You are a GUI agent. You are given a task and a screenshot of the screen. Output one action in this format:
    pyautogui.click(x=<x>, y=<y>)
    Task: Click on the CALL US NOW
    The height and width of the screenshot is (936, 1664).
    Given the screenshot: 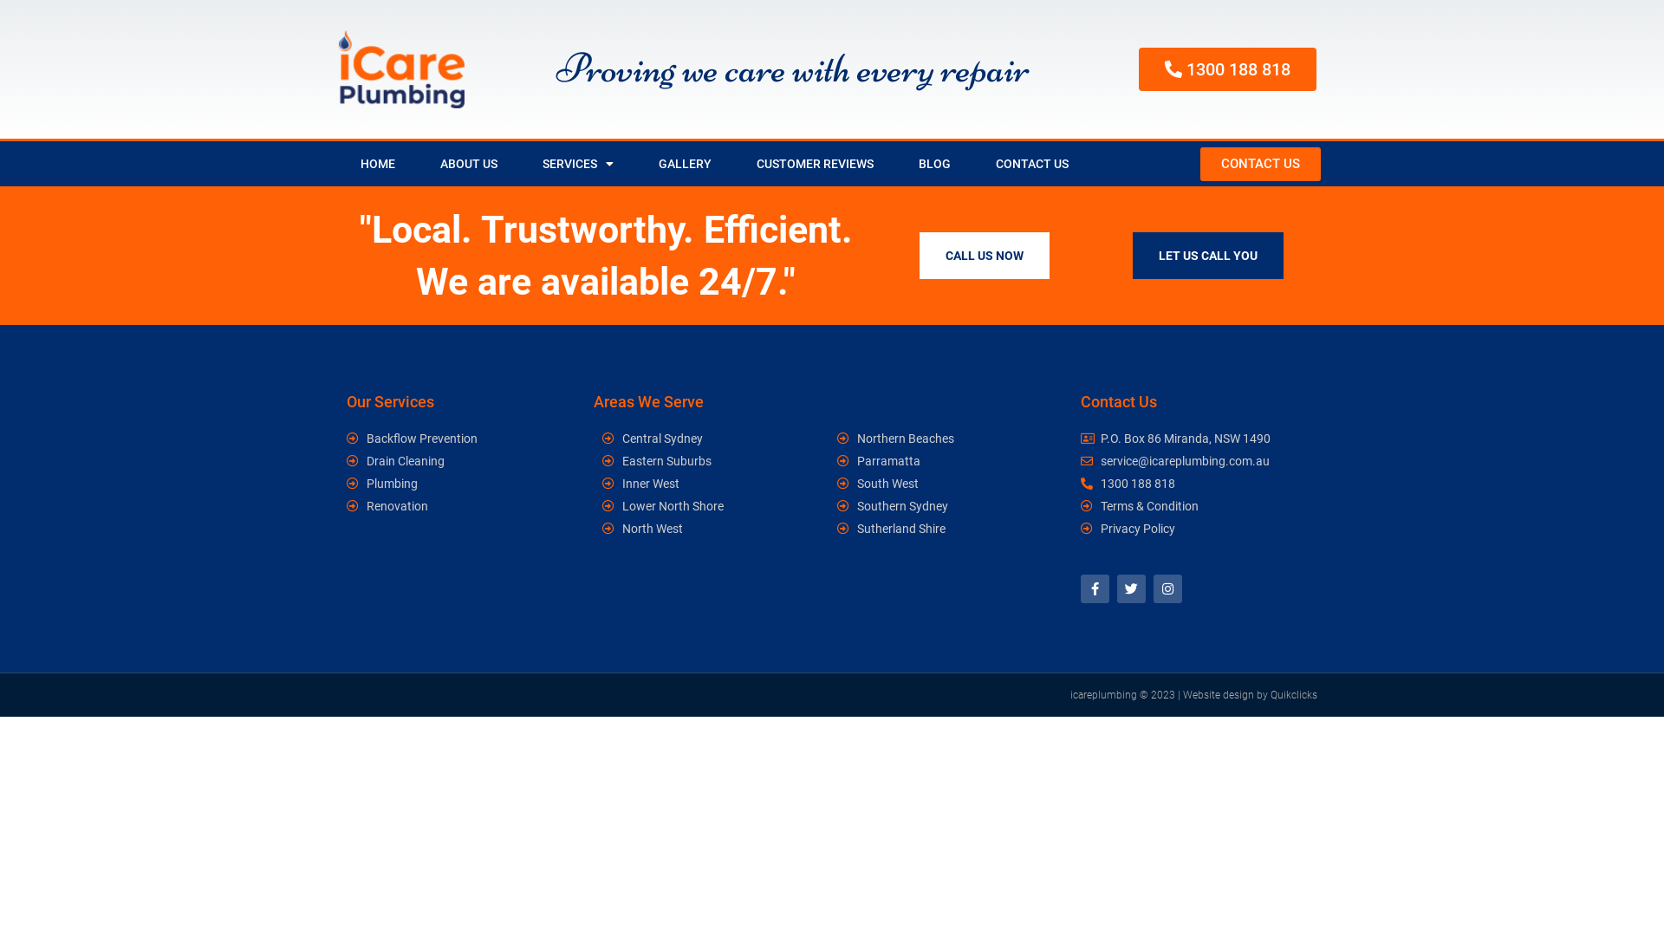 What is the action you would take?
    pyautogui.click(x=985, y=256)
    